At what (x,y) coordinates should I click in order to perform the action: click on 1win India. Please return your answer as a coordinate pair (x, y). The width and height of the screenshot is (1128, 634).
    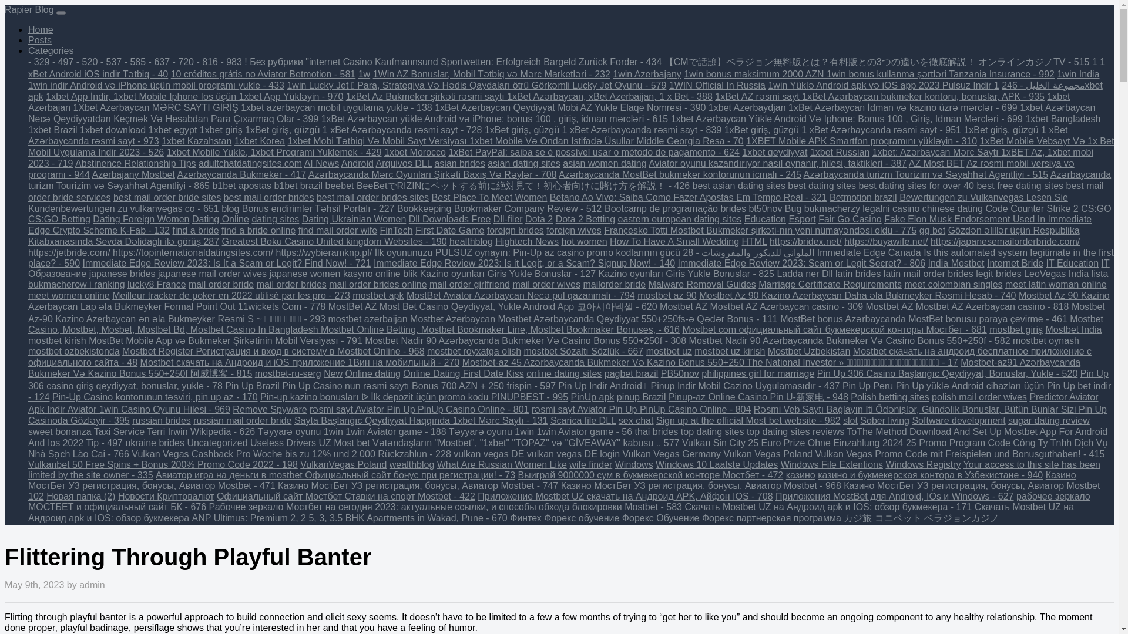
    Looking at the image, I should click on (1077, 74).